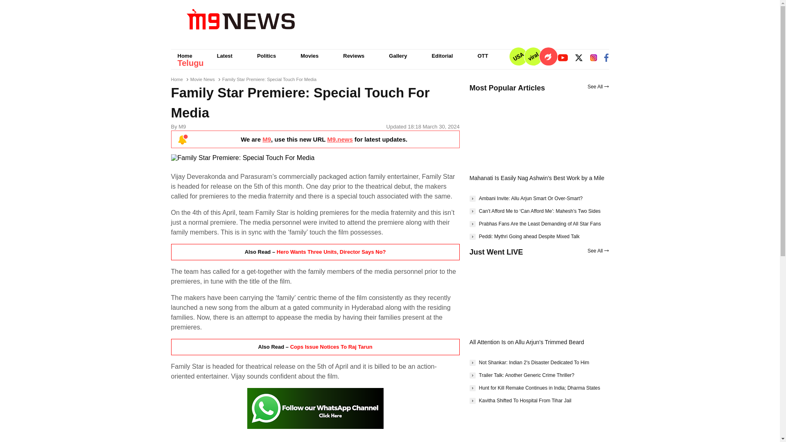 The image size is (786, 442). What do you see at coordinates (224, 56) in the screenshot?
I see `Latest` at bounding box center [224, 56].